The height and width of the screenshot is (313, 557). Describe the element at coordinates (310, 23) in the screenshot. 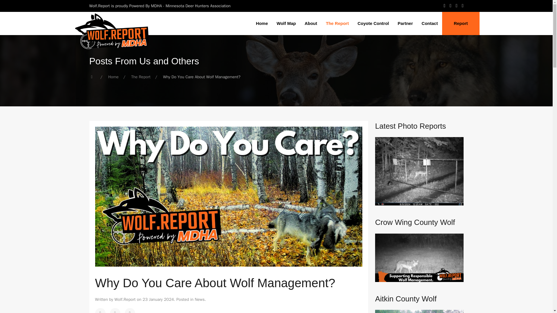

I see `About` at that location.